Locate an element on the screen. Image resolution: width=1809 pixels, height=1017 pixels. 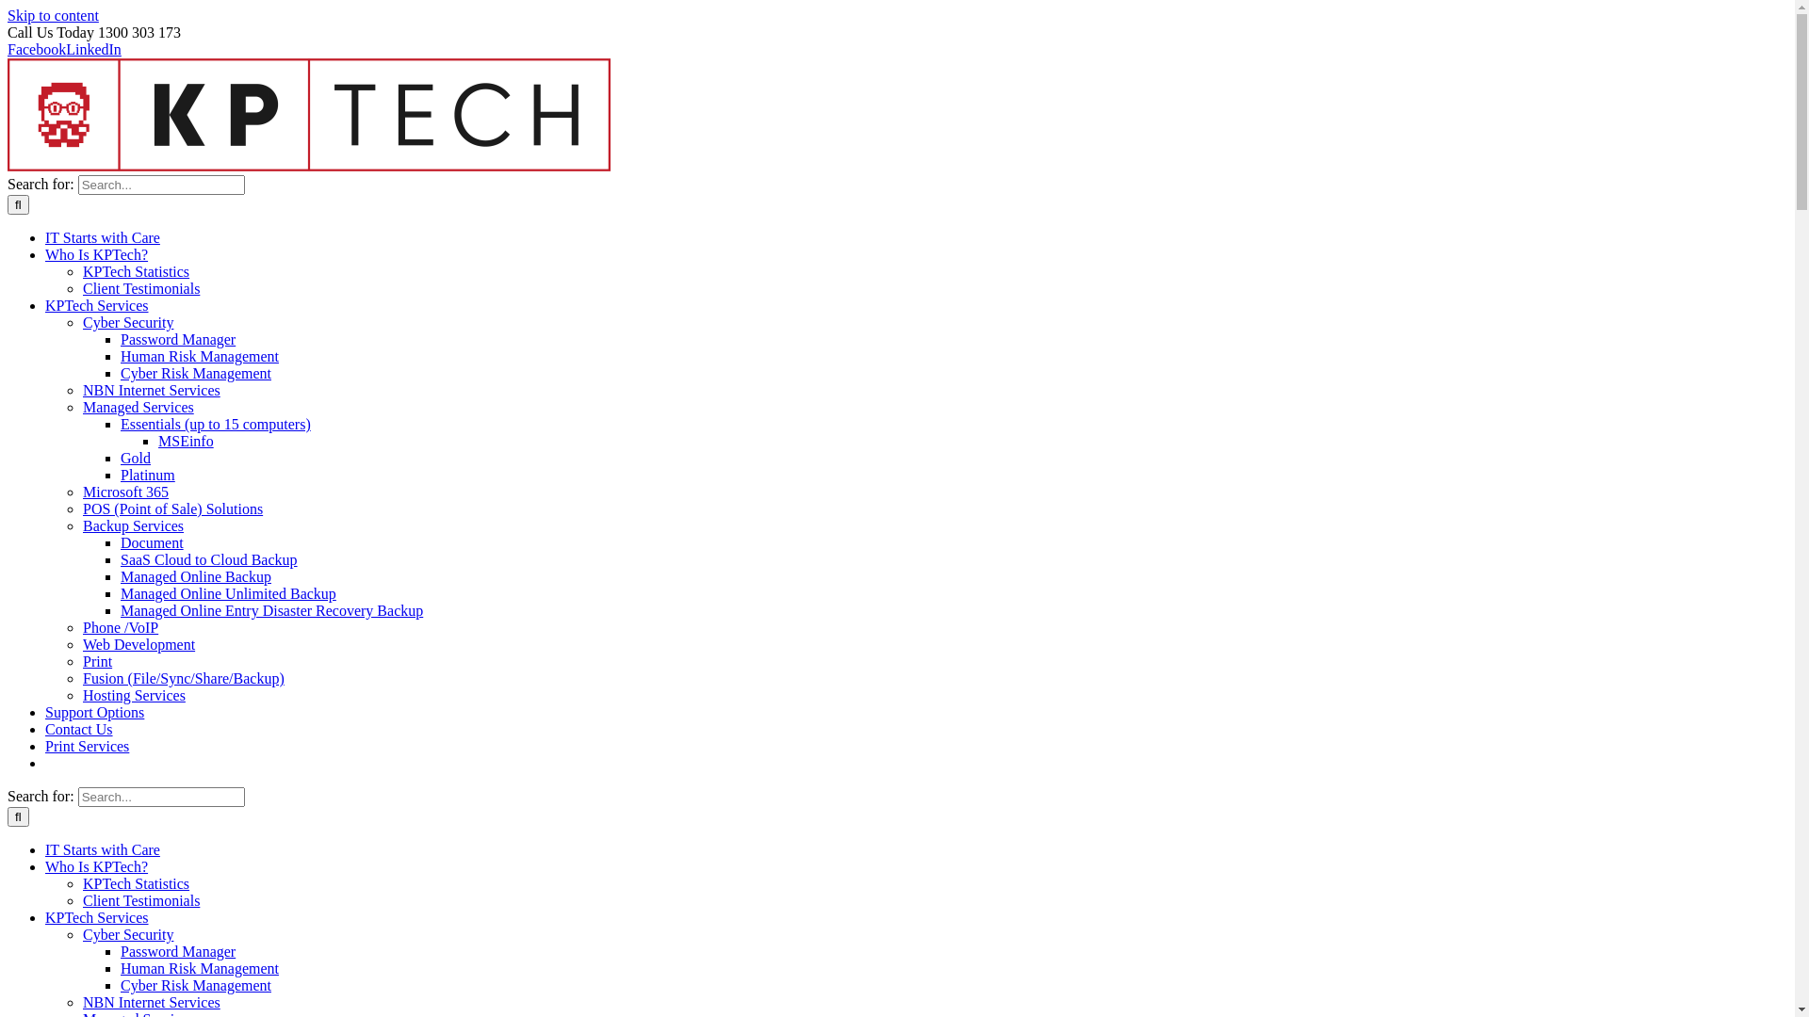
Managed Online Entry Disaster Recovery Backup is located at coordinates (271, 610).